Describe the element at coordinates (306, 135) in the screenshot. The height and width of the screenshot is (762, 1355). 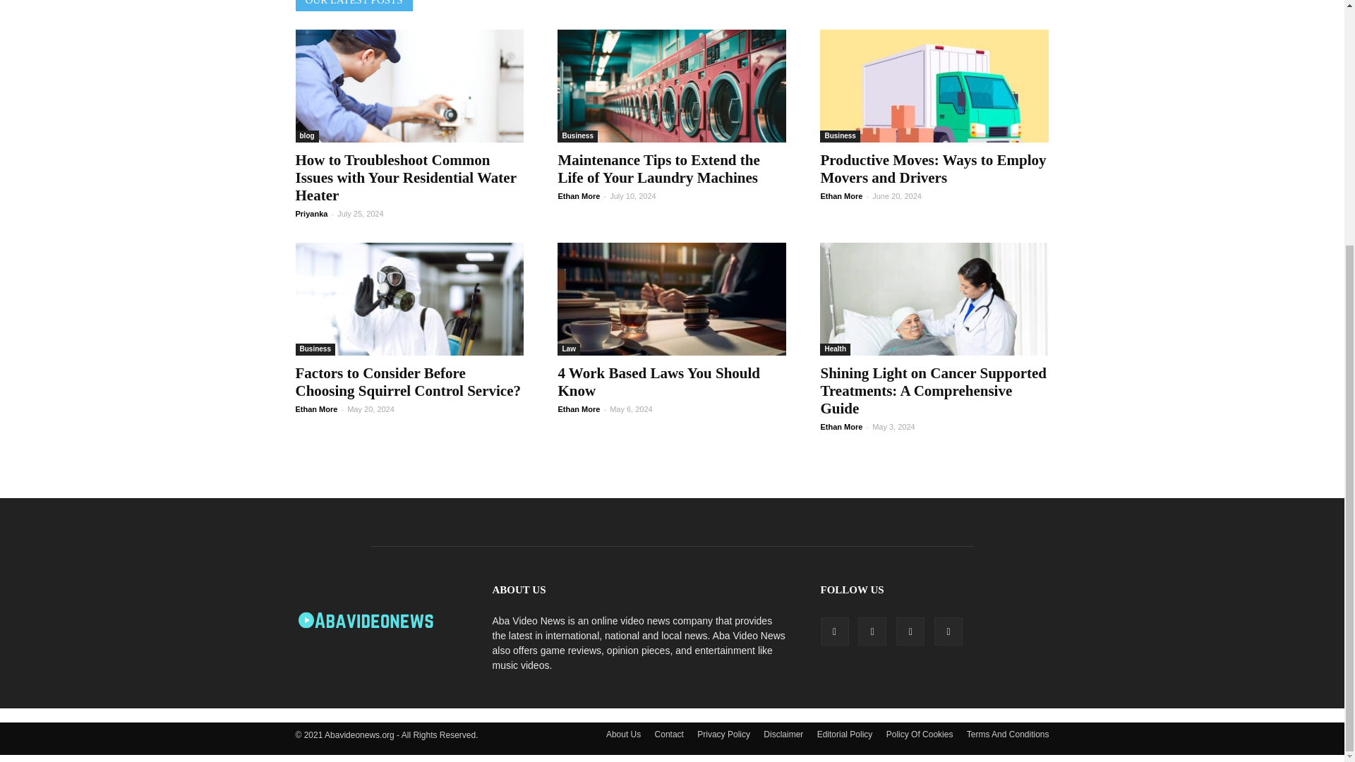
I see `blog` at that location.